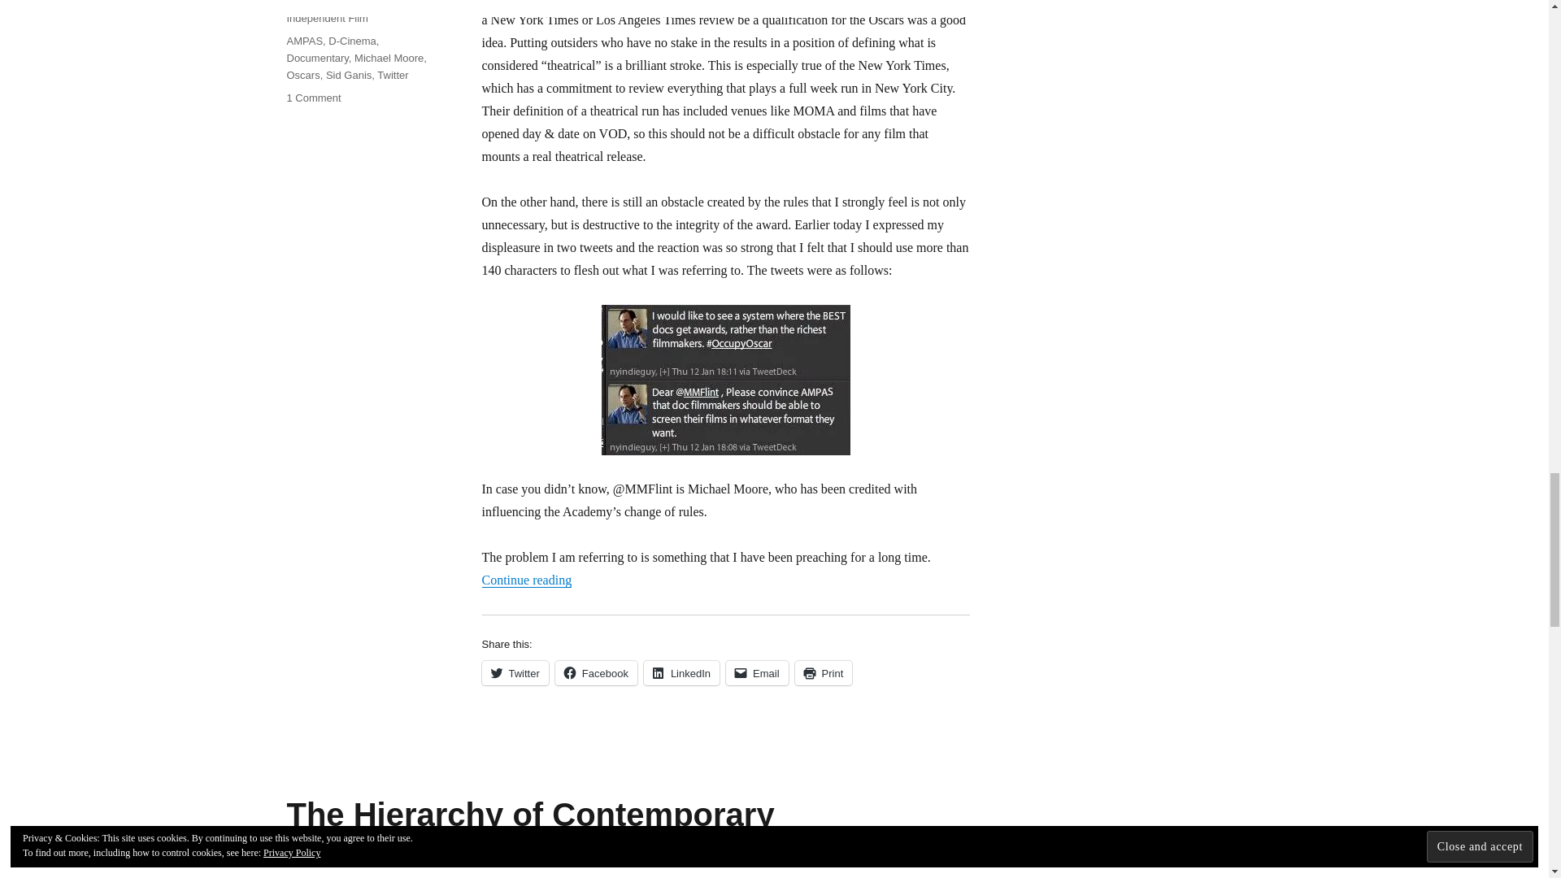  Describe the element at coordinates (725, 380) in the screenshot. I see `Tweets` at that location.